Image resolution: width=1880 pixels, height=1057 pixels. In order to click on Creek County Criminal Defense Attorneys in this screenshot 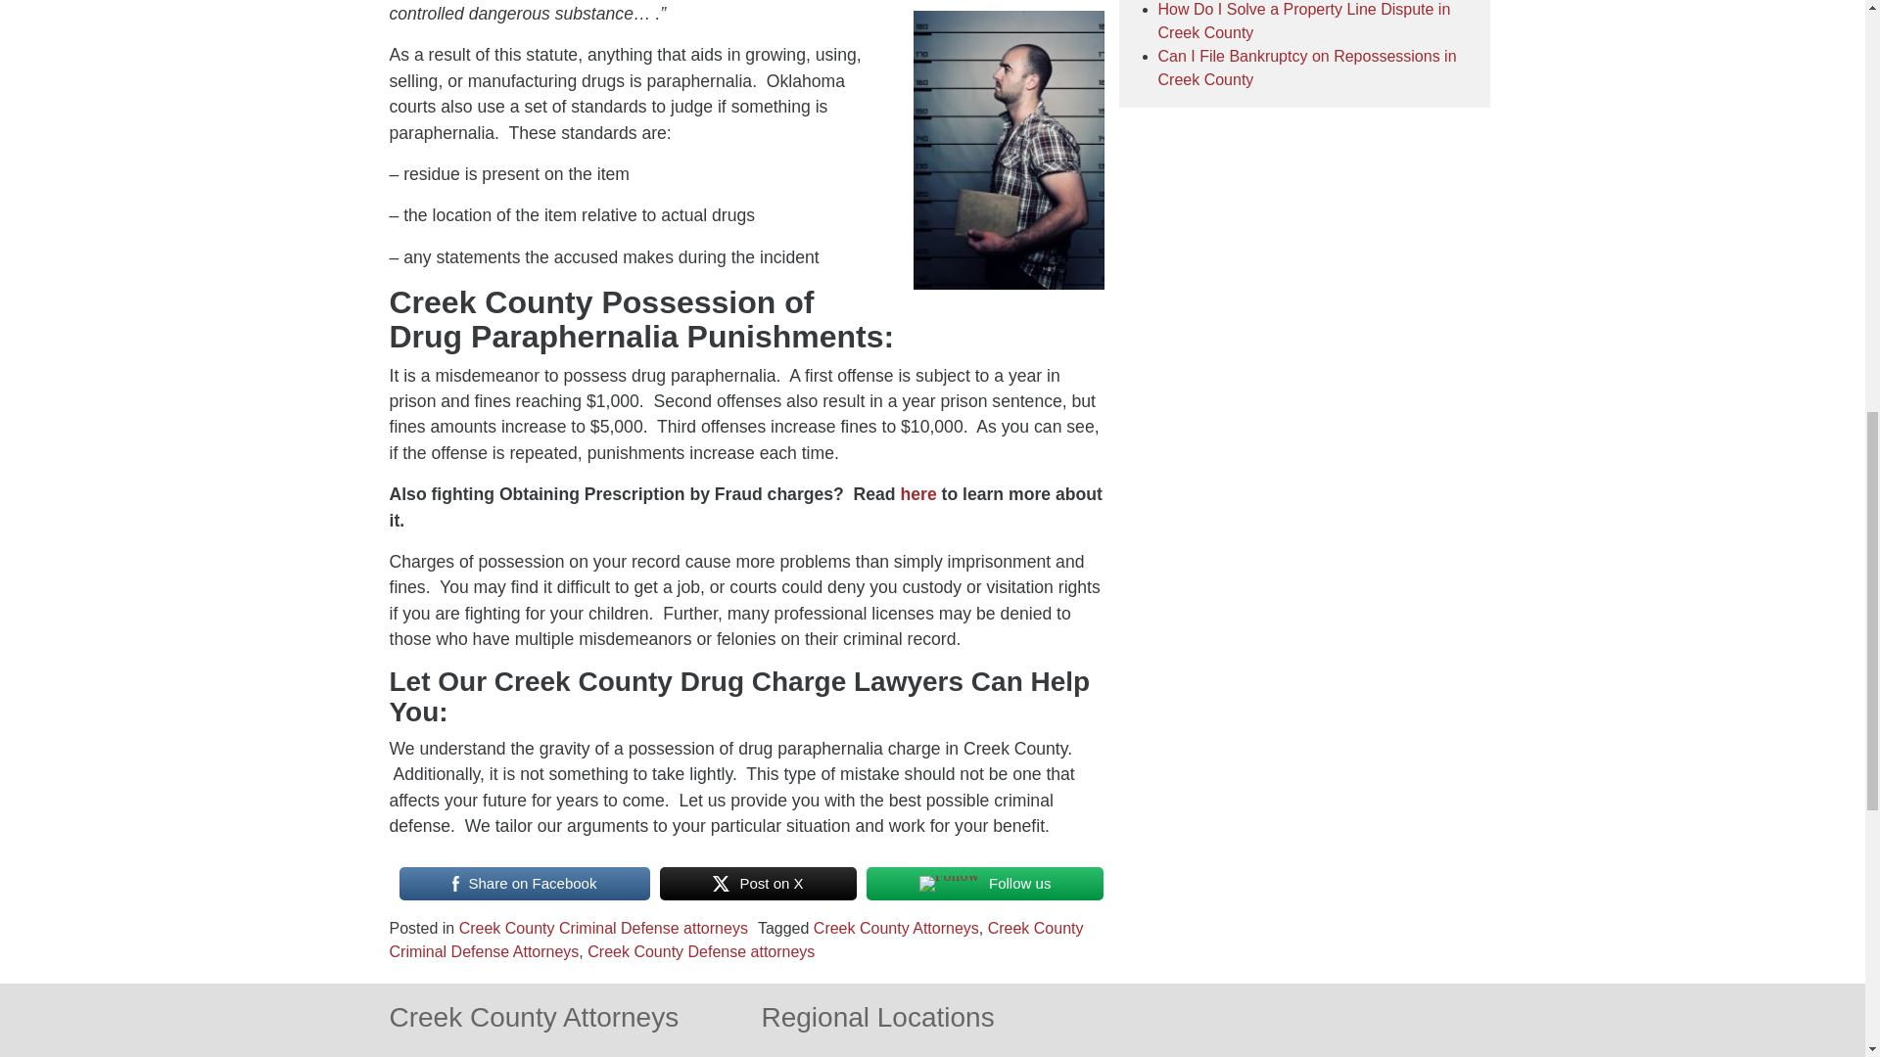, I will do `click(736, 940)`.